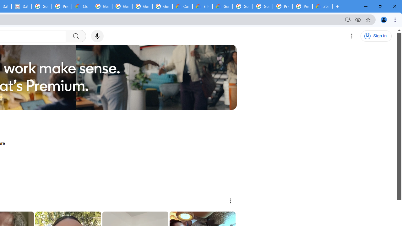 The height and width of the screenshot is (226, 402). Describe the element at coordinates (230, 201) in the screenshot. I see `More actions` at that location.